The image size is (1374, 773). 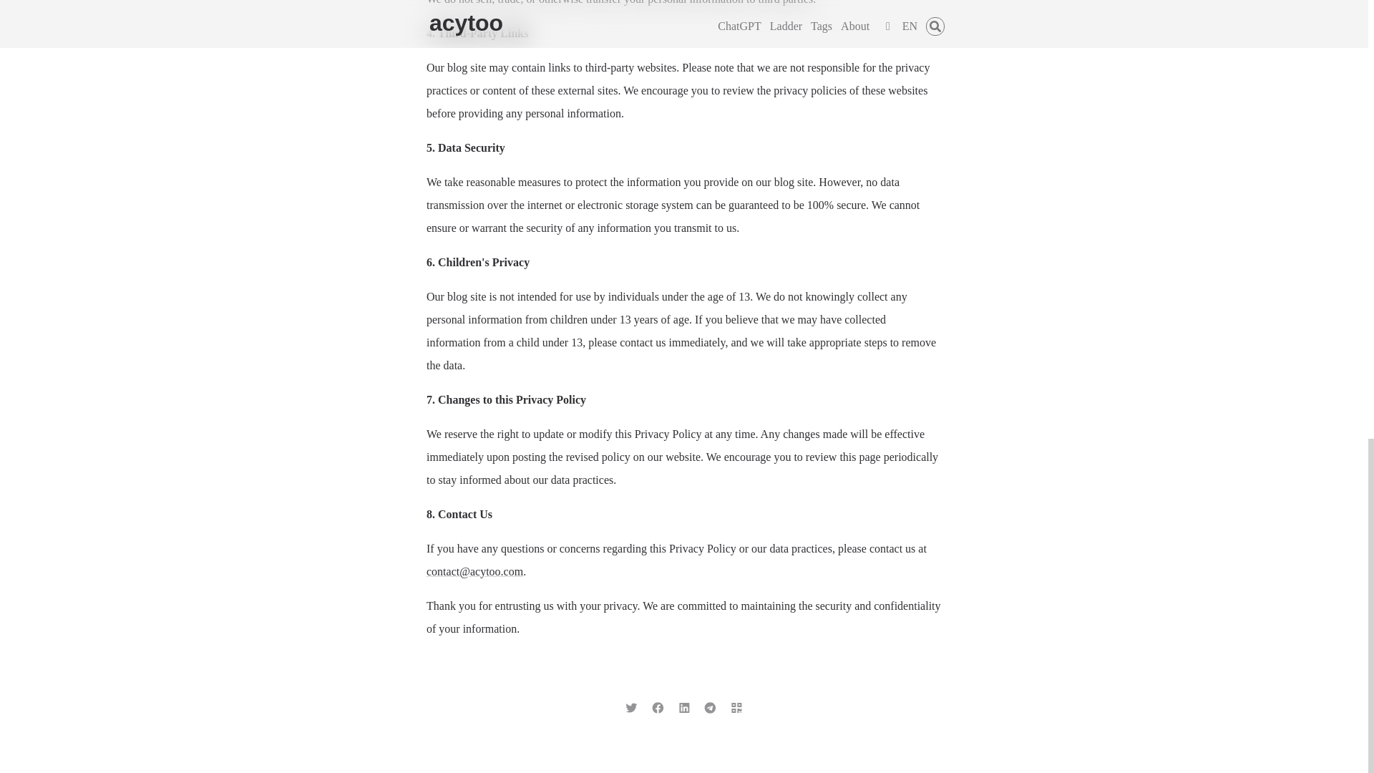 I want to click on Share on Facebook, so click(x=657, y=706).